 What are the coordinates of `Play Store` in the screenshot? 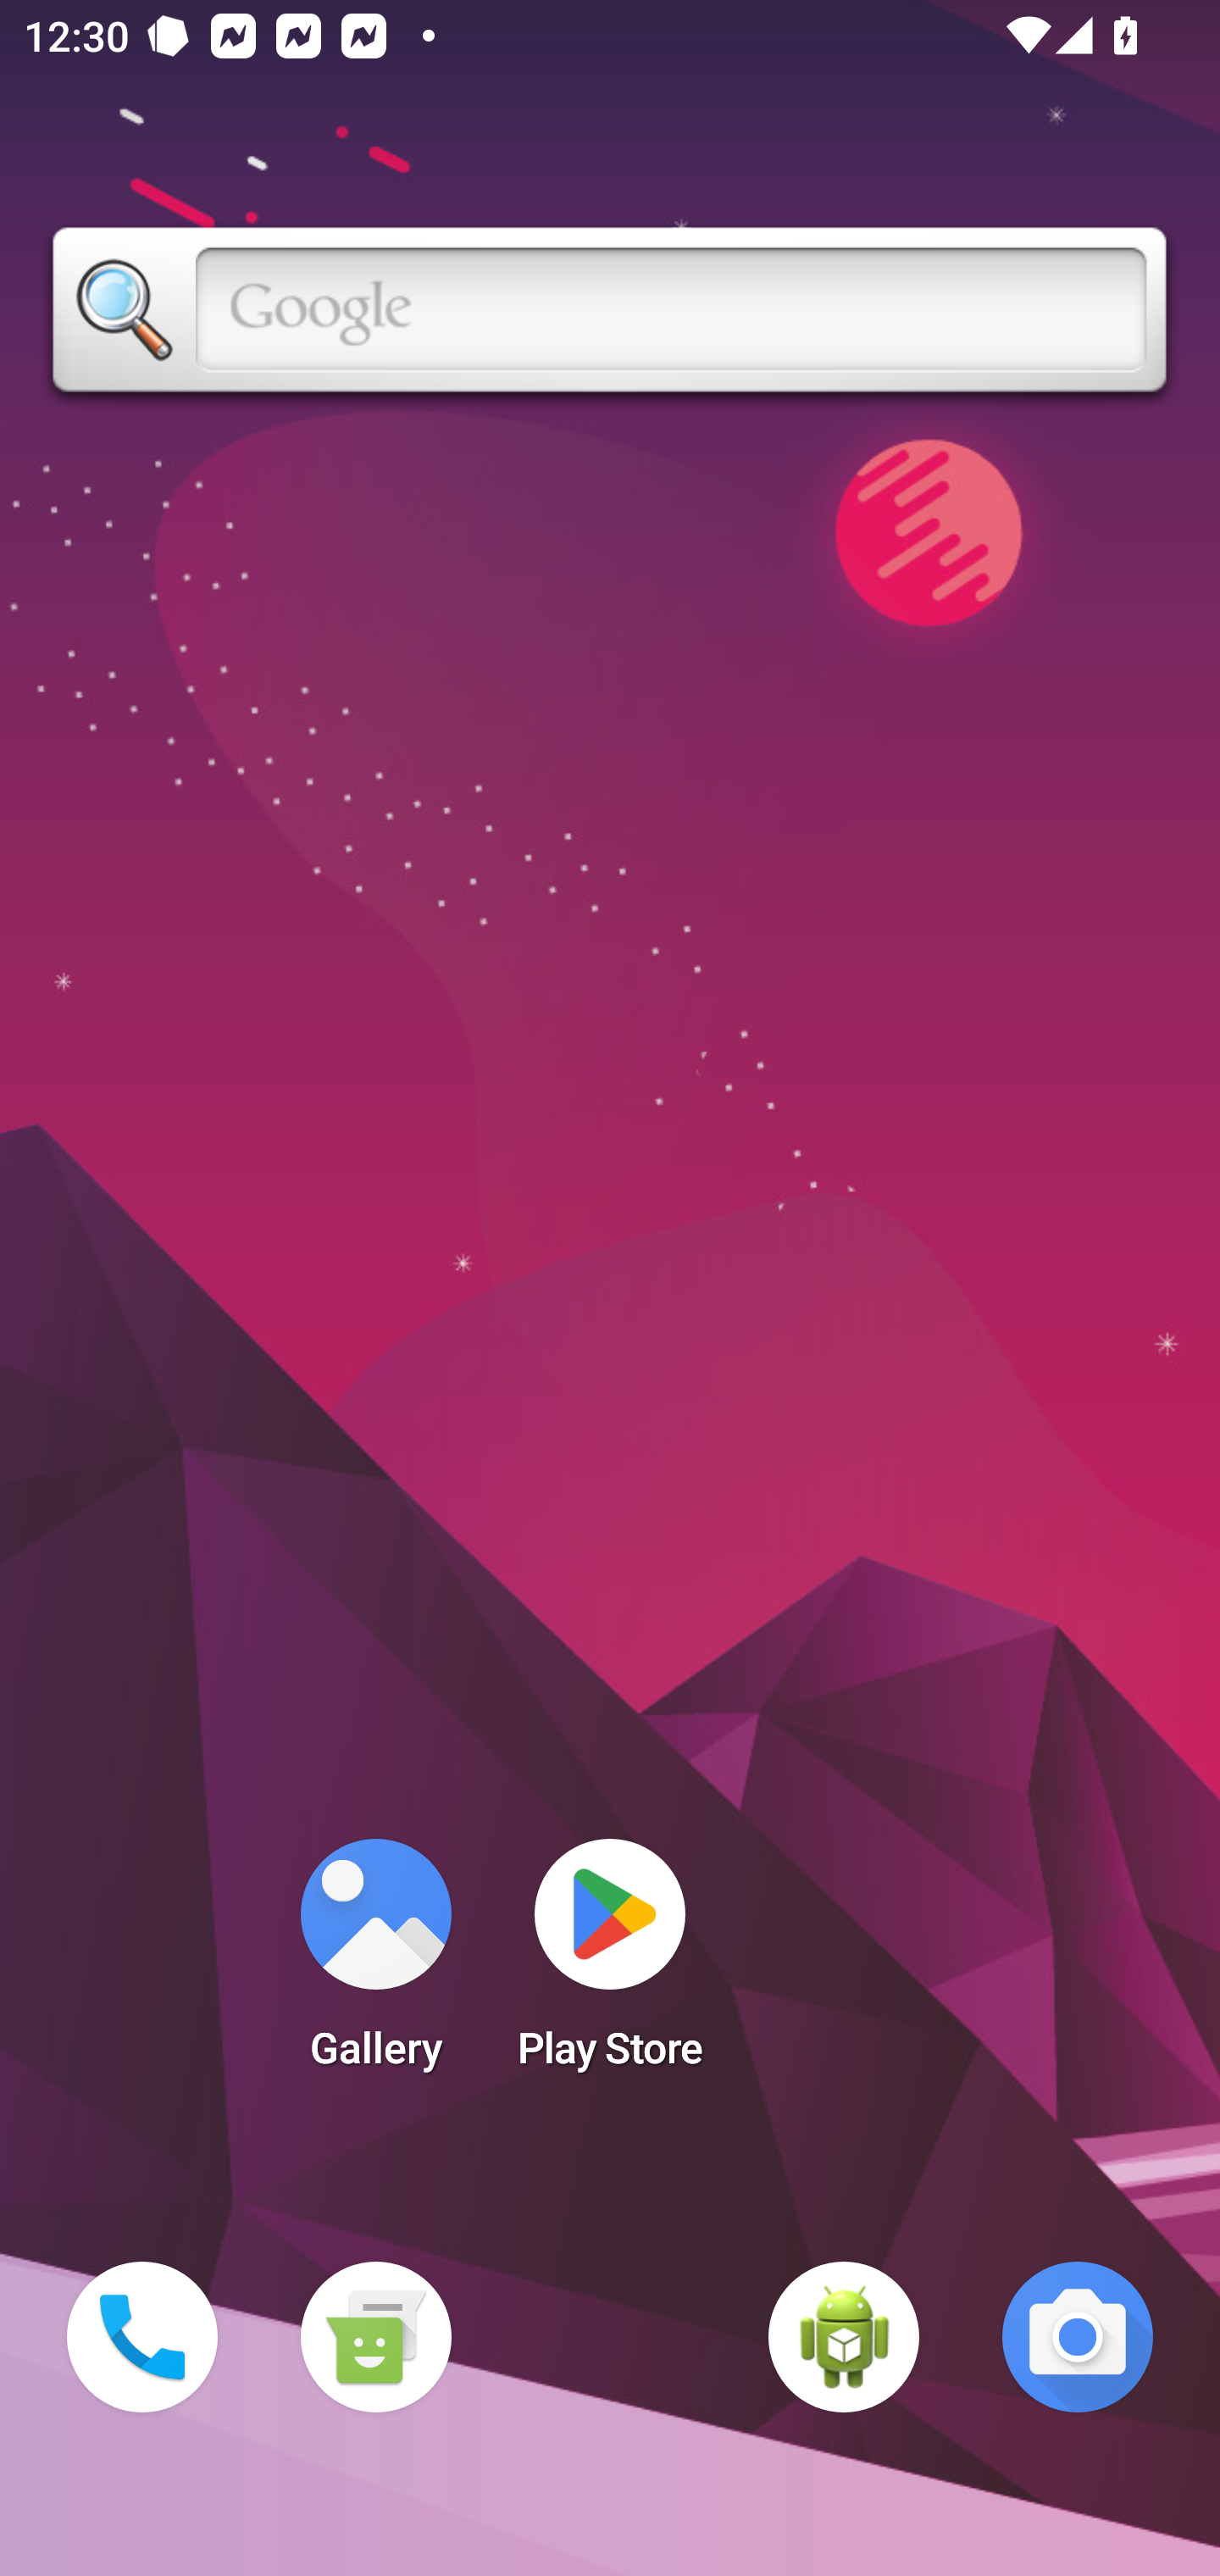 It's located at (610, 1964).